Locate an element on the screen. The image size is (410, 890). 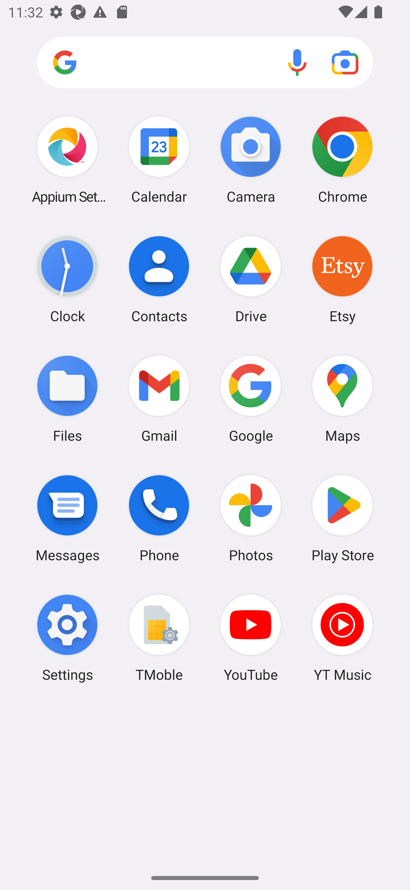
YouTube is located at coordinates (251, 638).